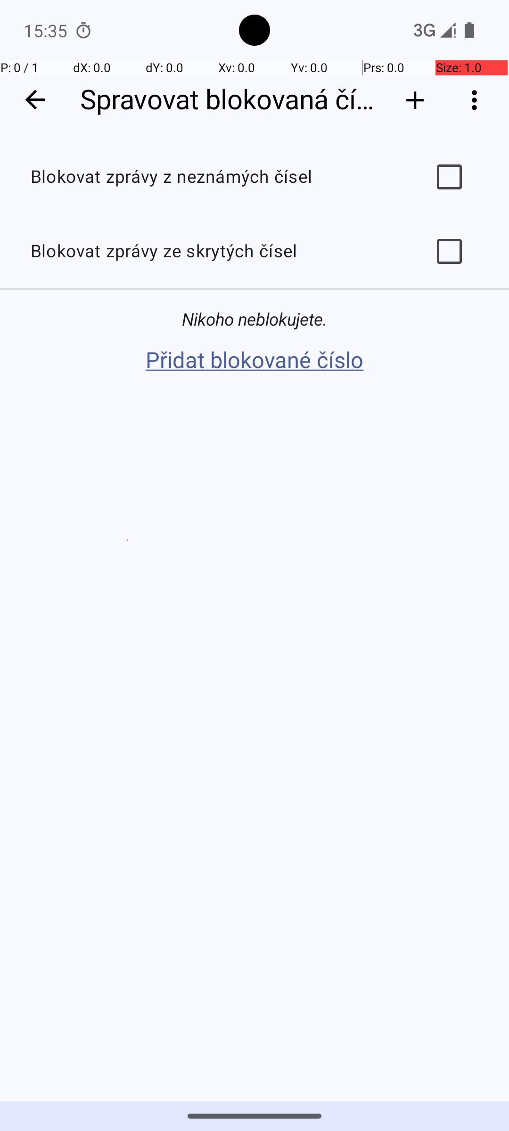 This screenshot has height=1131, width=509. I want to click on Zpět, so click(35, 100).